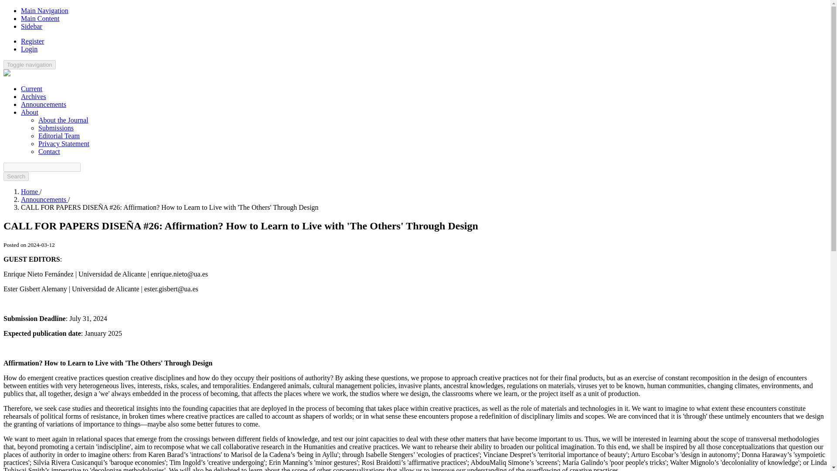 The width and height of the screenshot is (837, 471). I want to click on Sidebar, so click(31, 26).